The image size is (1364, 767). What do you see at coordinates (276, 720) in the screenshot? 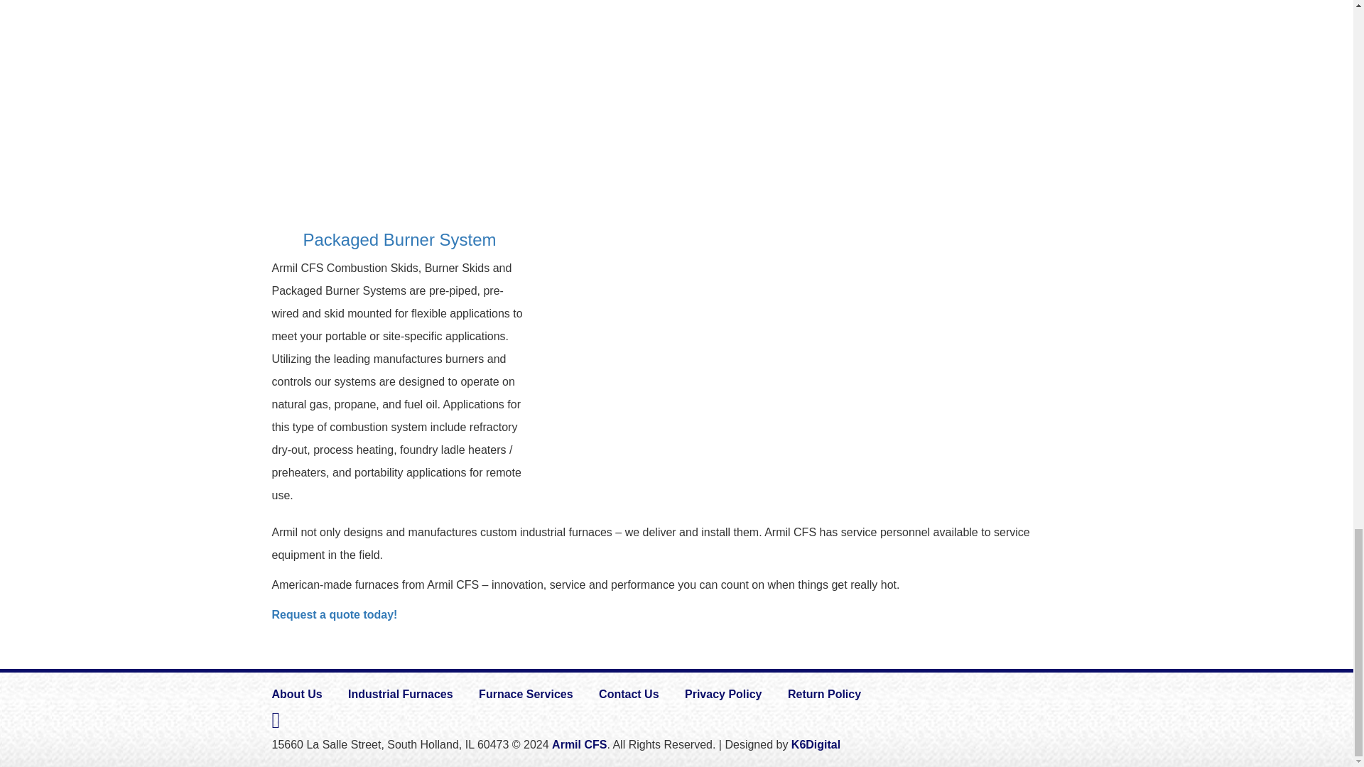
I see `facebook` at bounding box center [276, 720].